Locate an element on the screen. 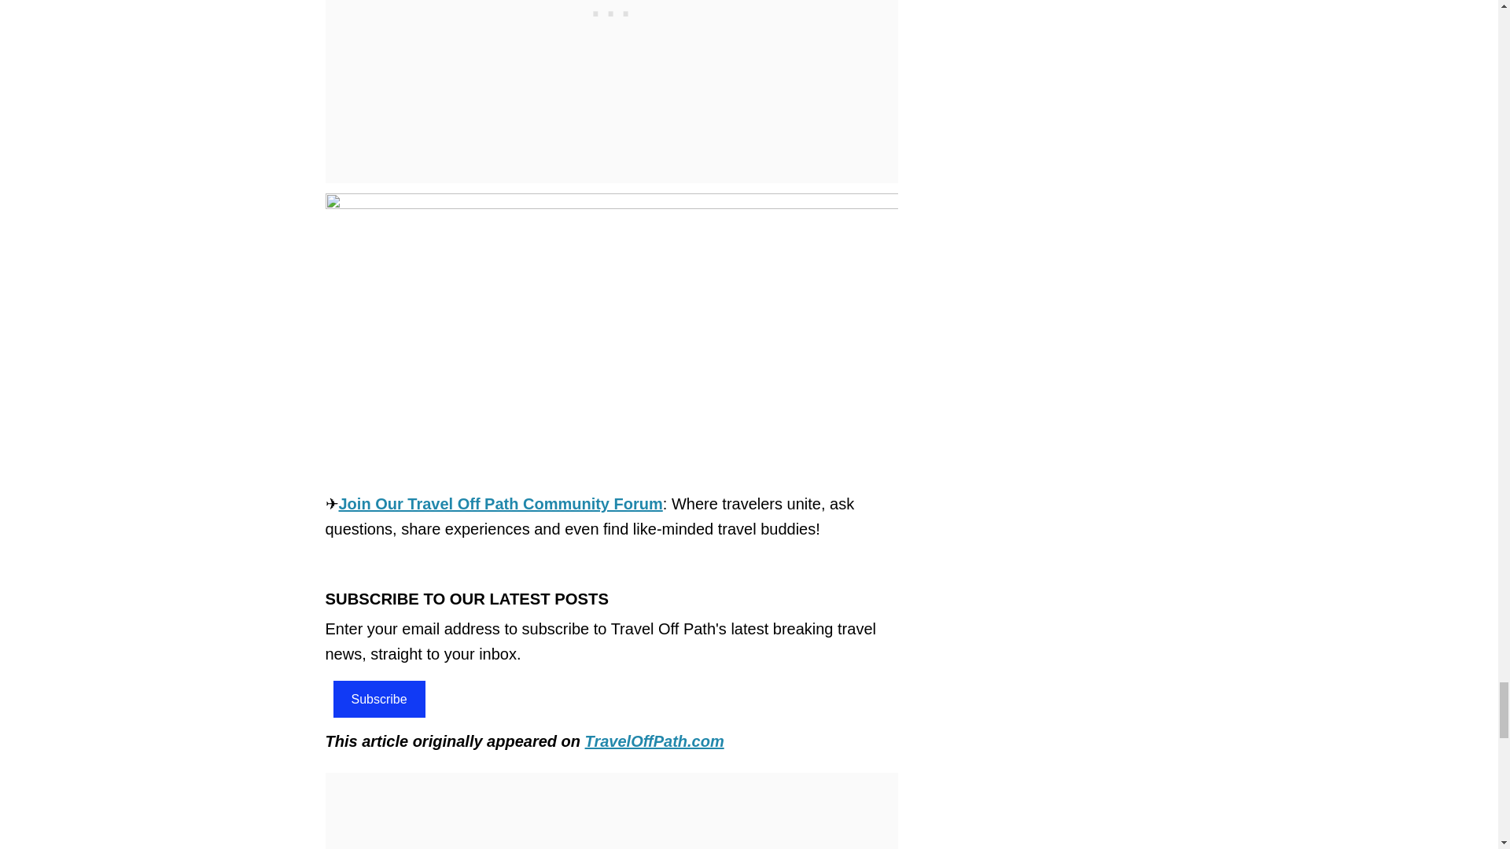 The image size is (1510, 849). Join Our Travel Off Path Community Forum is located at coordinates (500, 503).